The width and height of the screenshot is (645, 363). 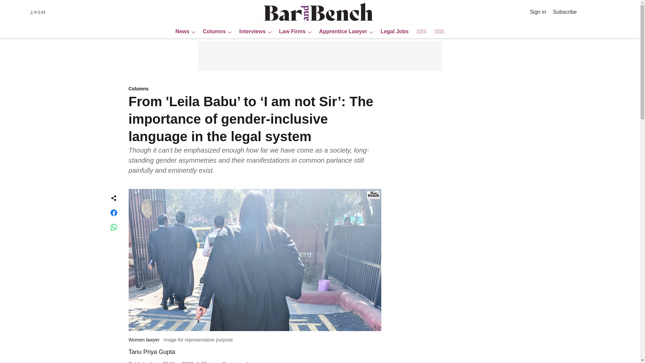 I want to click on News, so click(x=180, y=32).